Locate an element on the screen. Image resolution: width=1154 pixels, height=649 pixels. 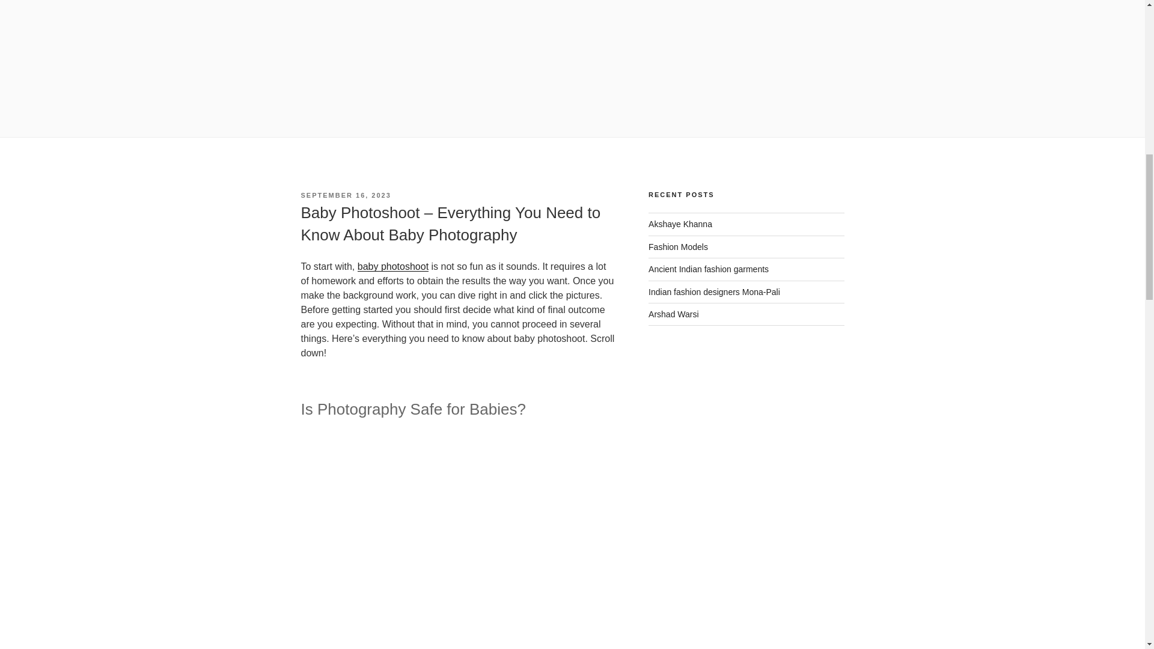
SEPTEMBER 16, 2023 is located at coordinates (345, 195).